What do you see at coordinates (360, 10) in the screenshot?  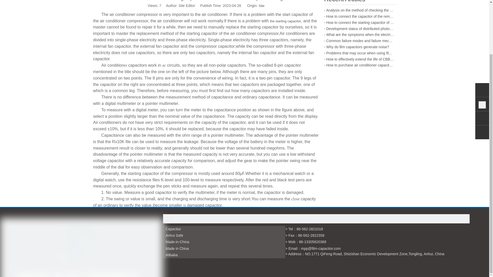 I see `Analysis on the method of checking the compressor capacitor` at bounding box center [360, 10].